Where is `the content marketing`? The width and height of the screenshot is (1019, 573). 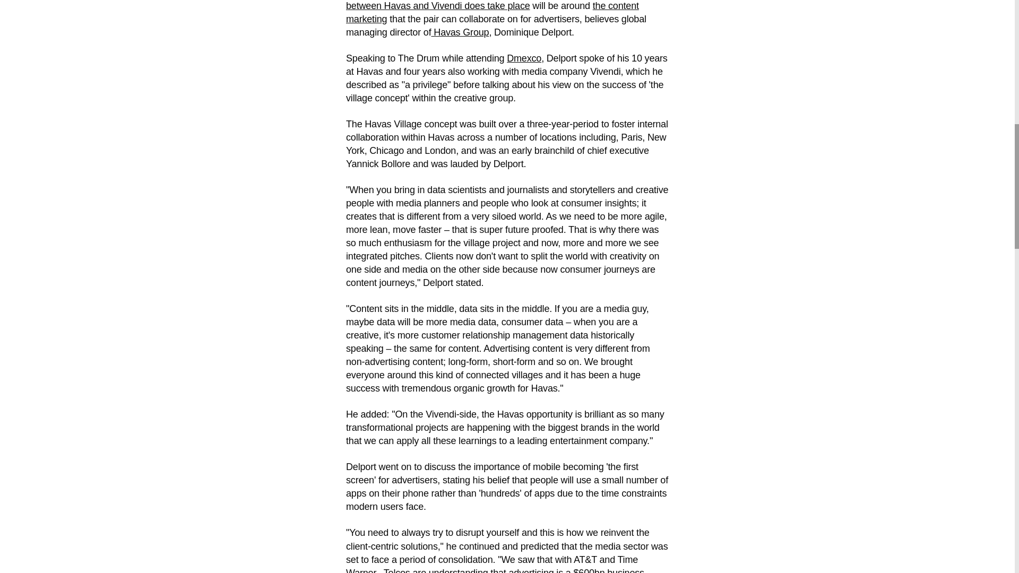
the content marketing is located at coordinates (493, 13).